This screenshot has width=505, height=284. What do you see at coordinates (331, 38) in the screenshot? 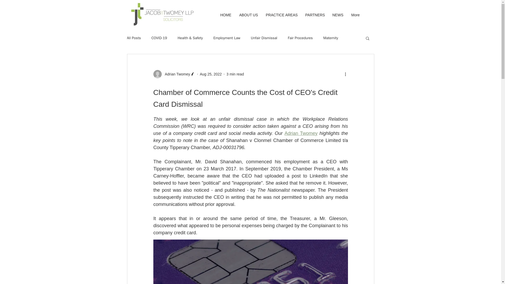
I see `Maternity` at bounding box center [331, 38].